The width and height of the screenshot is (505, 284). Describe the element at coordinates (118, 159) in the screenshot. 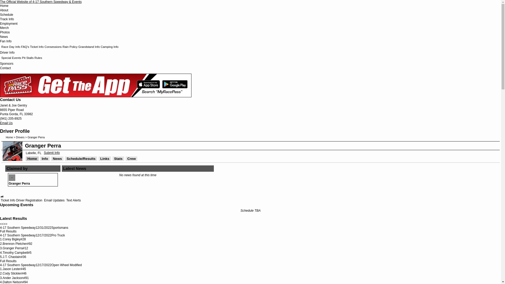

I see `Stats` at that location.